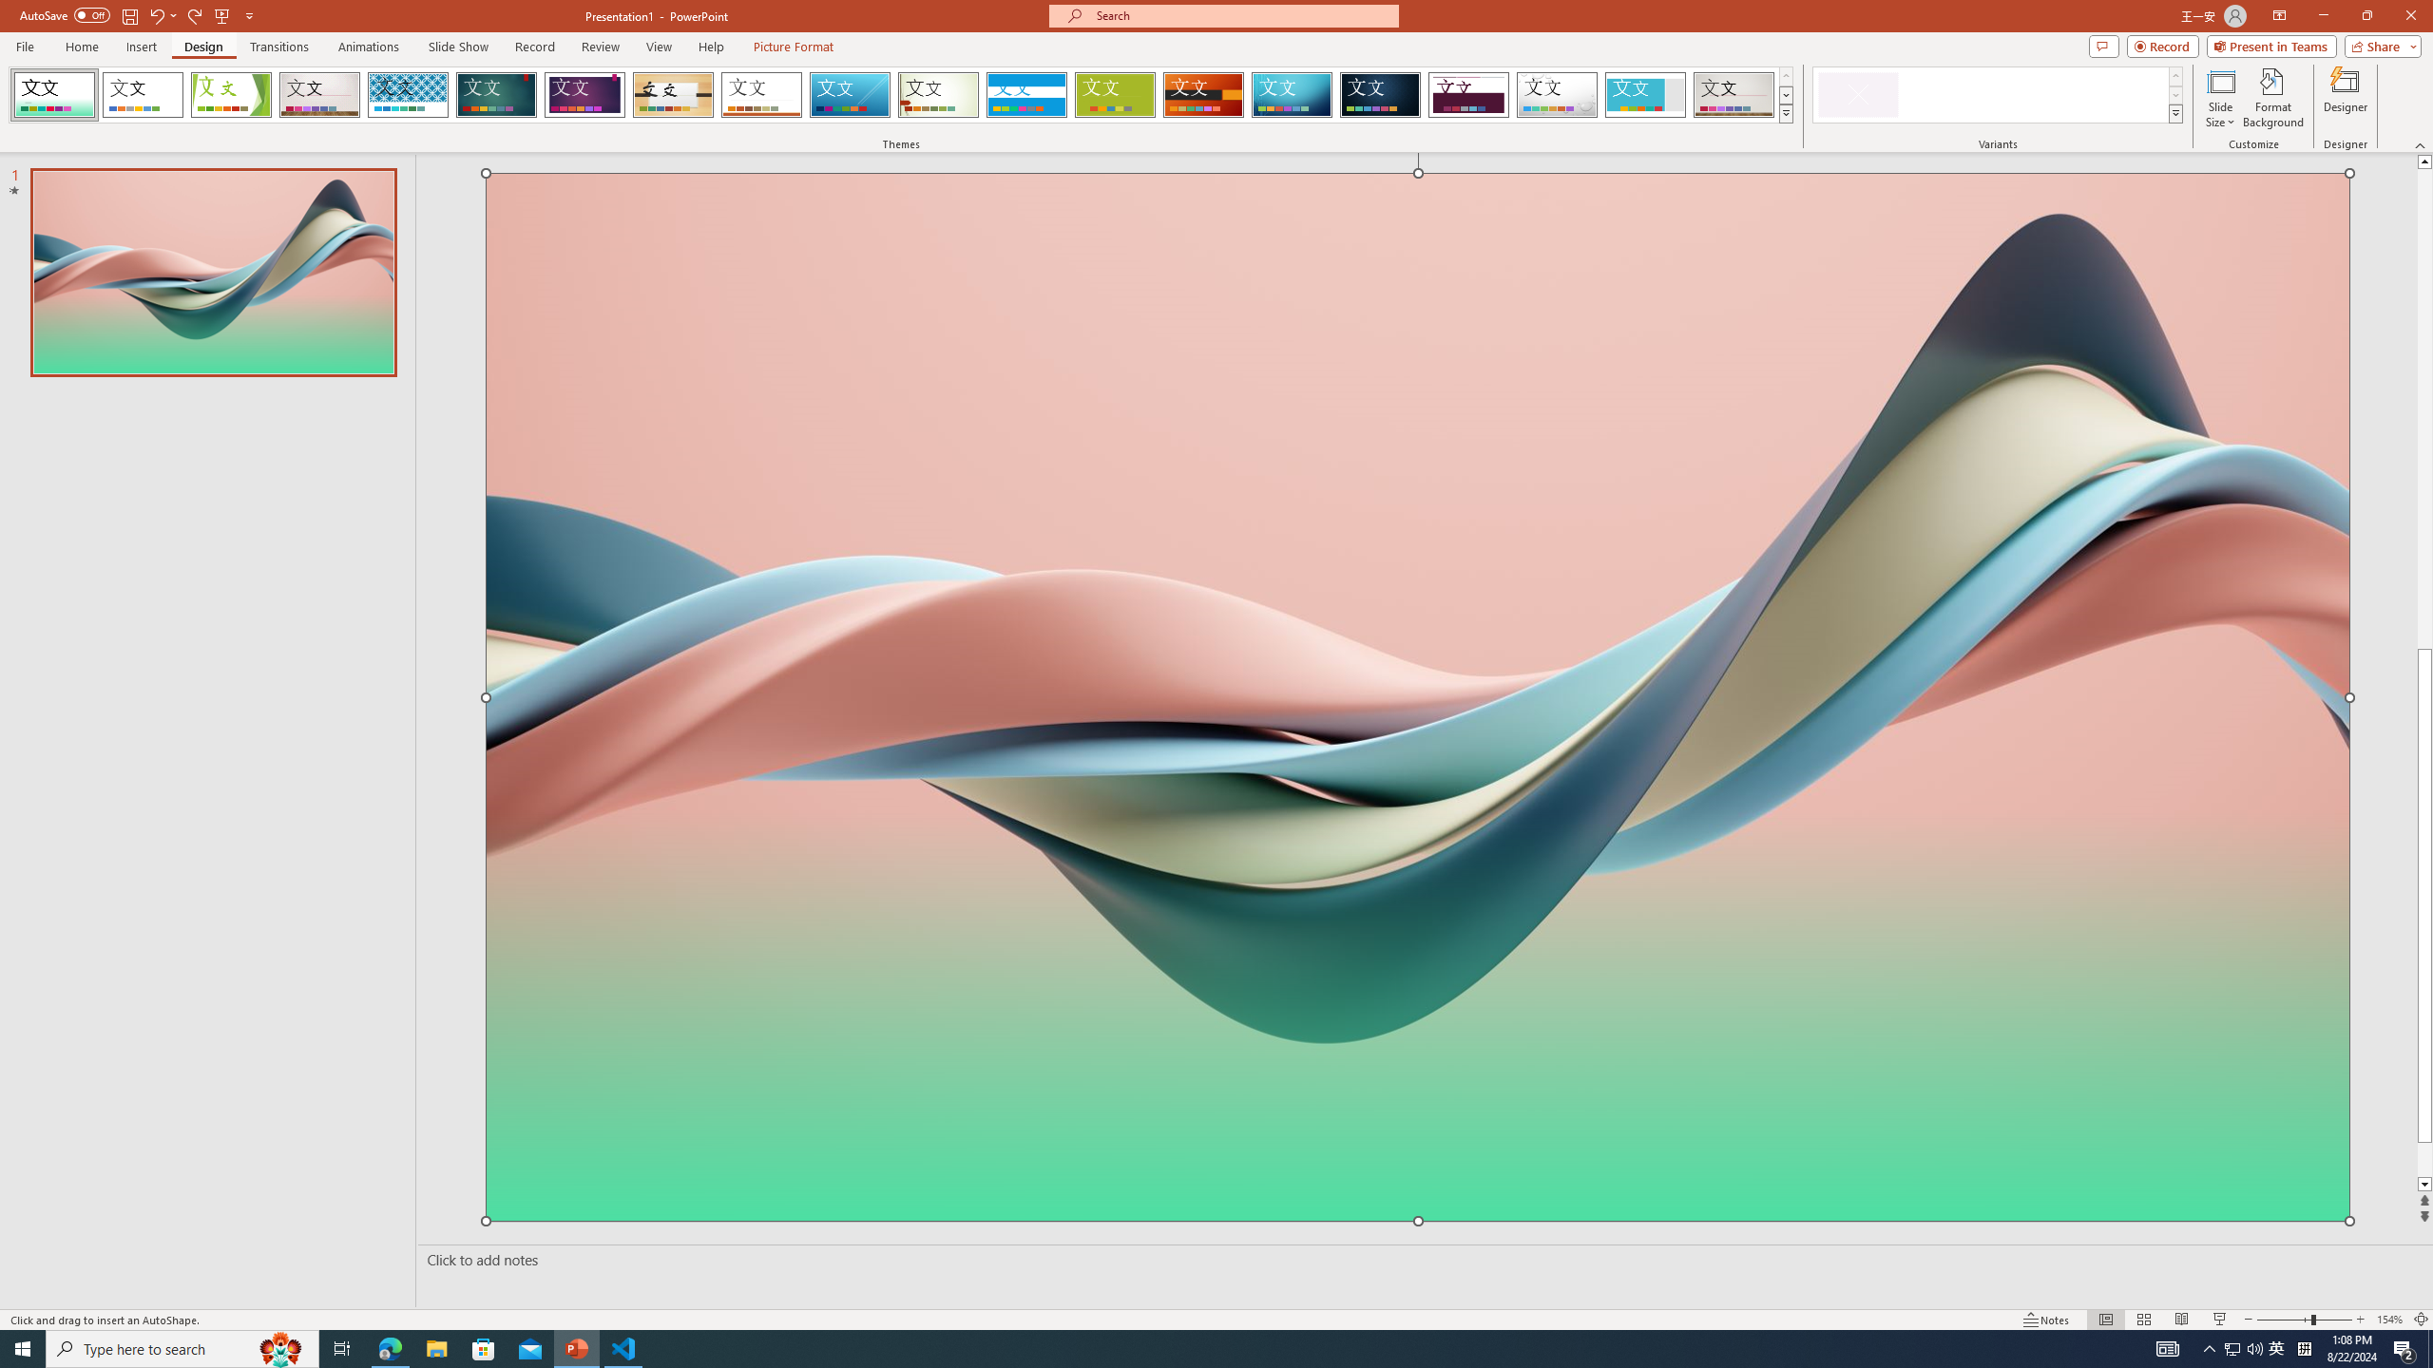 The width and height of the screenshot is (2433, 1368). What do you see at coordinates (1418, 696) in the screenshot?
I see `Wavy 3D art` at bounding box center [1418, 696].